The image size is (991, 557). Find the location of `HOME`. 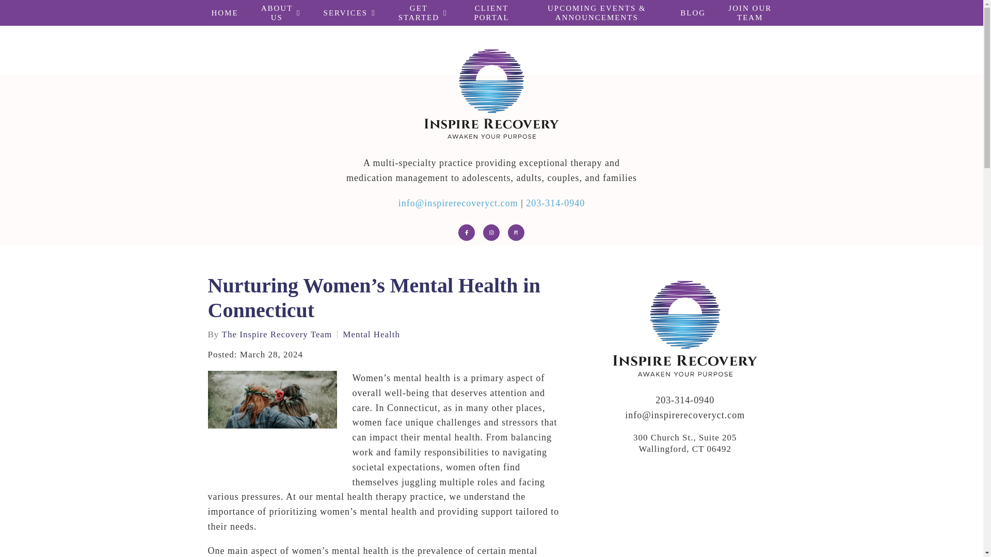

HOME is located at coordinates (225, 12).